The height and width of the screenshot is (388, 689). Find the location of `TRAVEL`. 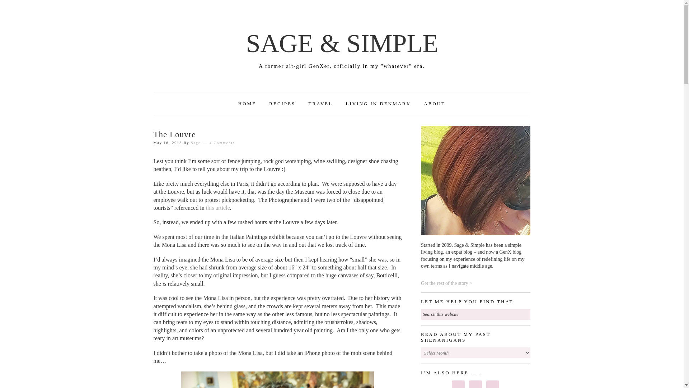

TRAVEL is located at coordinates (320, 103).